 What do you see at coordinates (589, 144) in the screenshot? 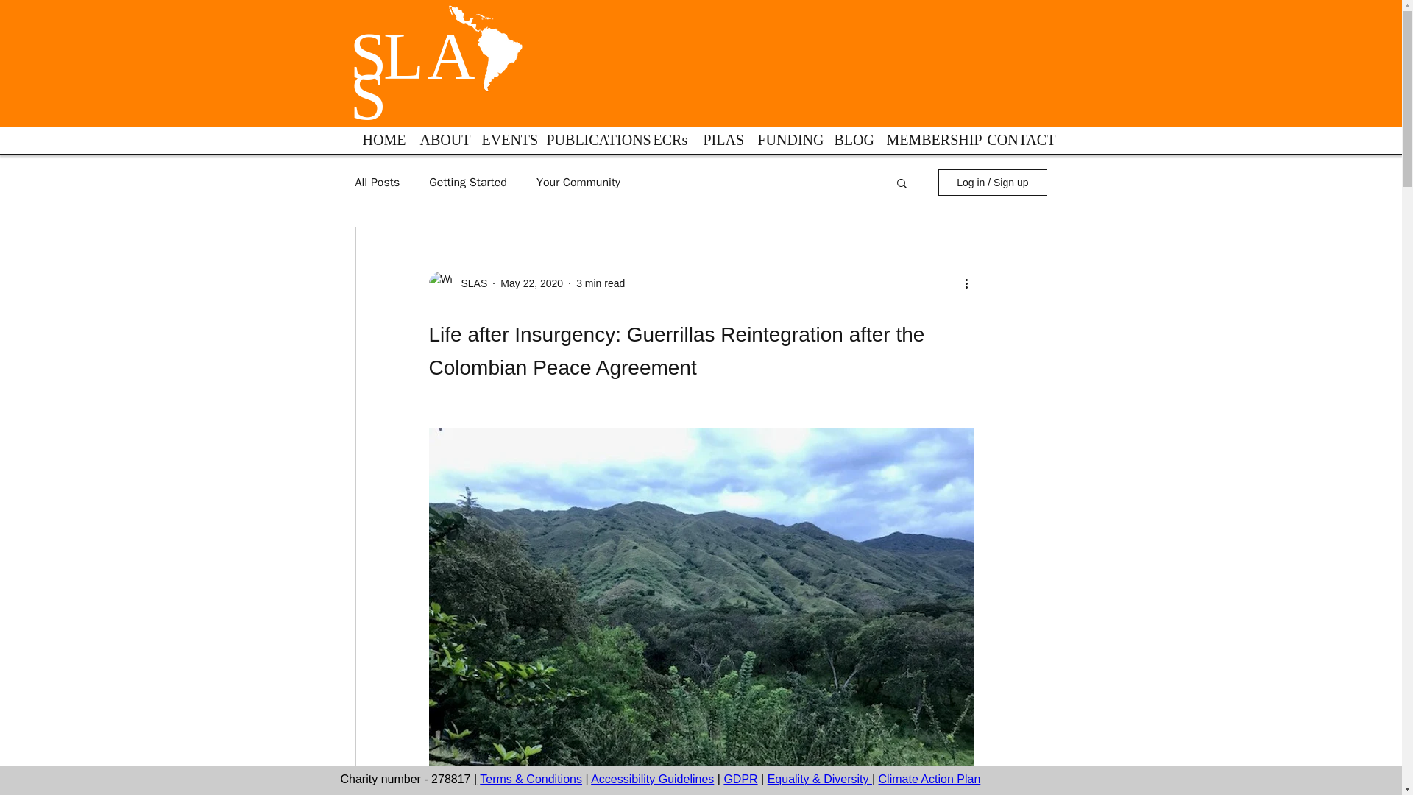
I see `PUBLICATIONS` at bounding box center [589, 144].